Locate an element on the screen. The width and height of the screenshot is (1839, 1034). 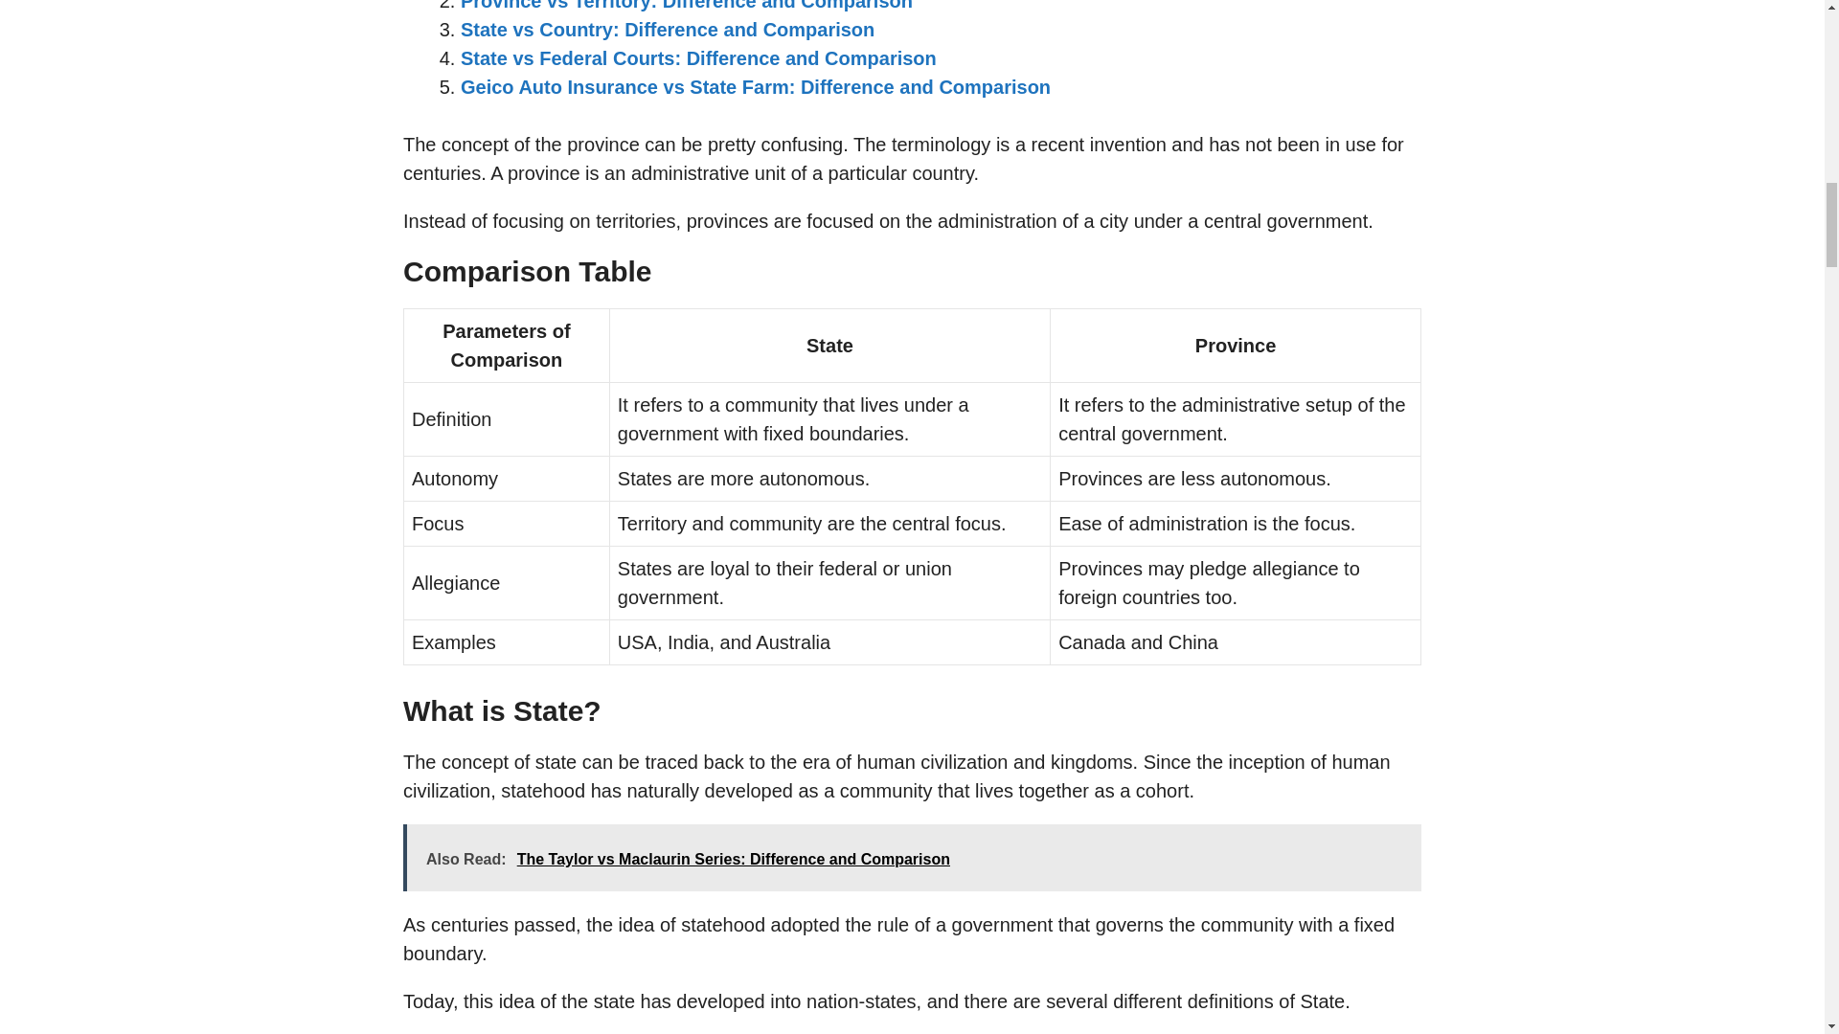
State vs Country: Difference and Comparison is located at coordinates (668, 30).